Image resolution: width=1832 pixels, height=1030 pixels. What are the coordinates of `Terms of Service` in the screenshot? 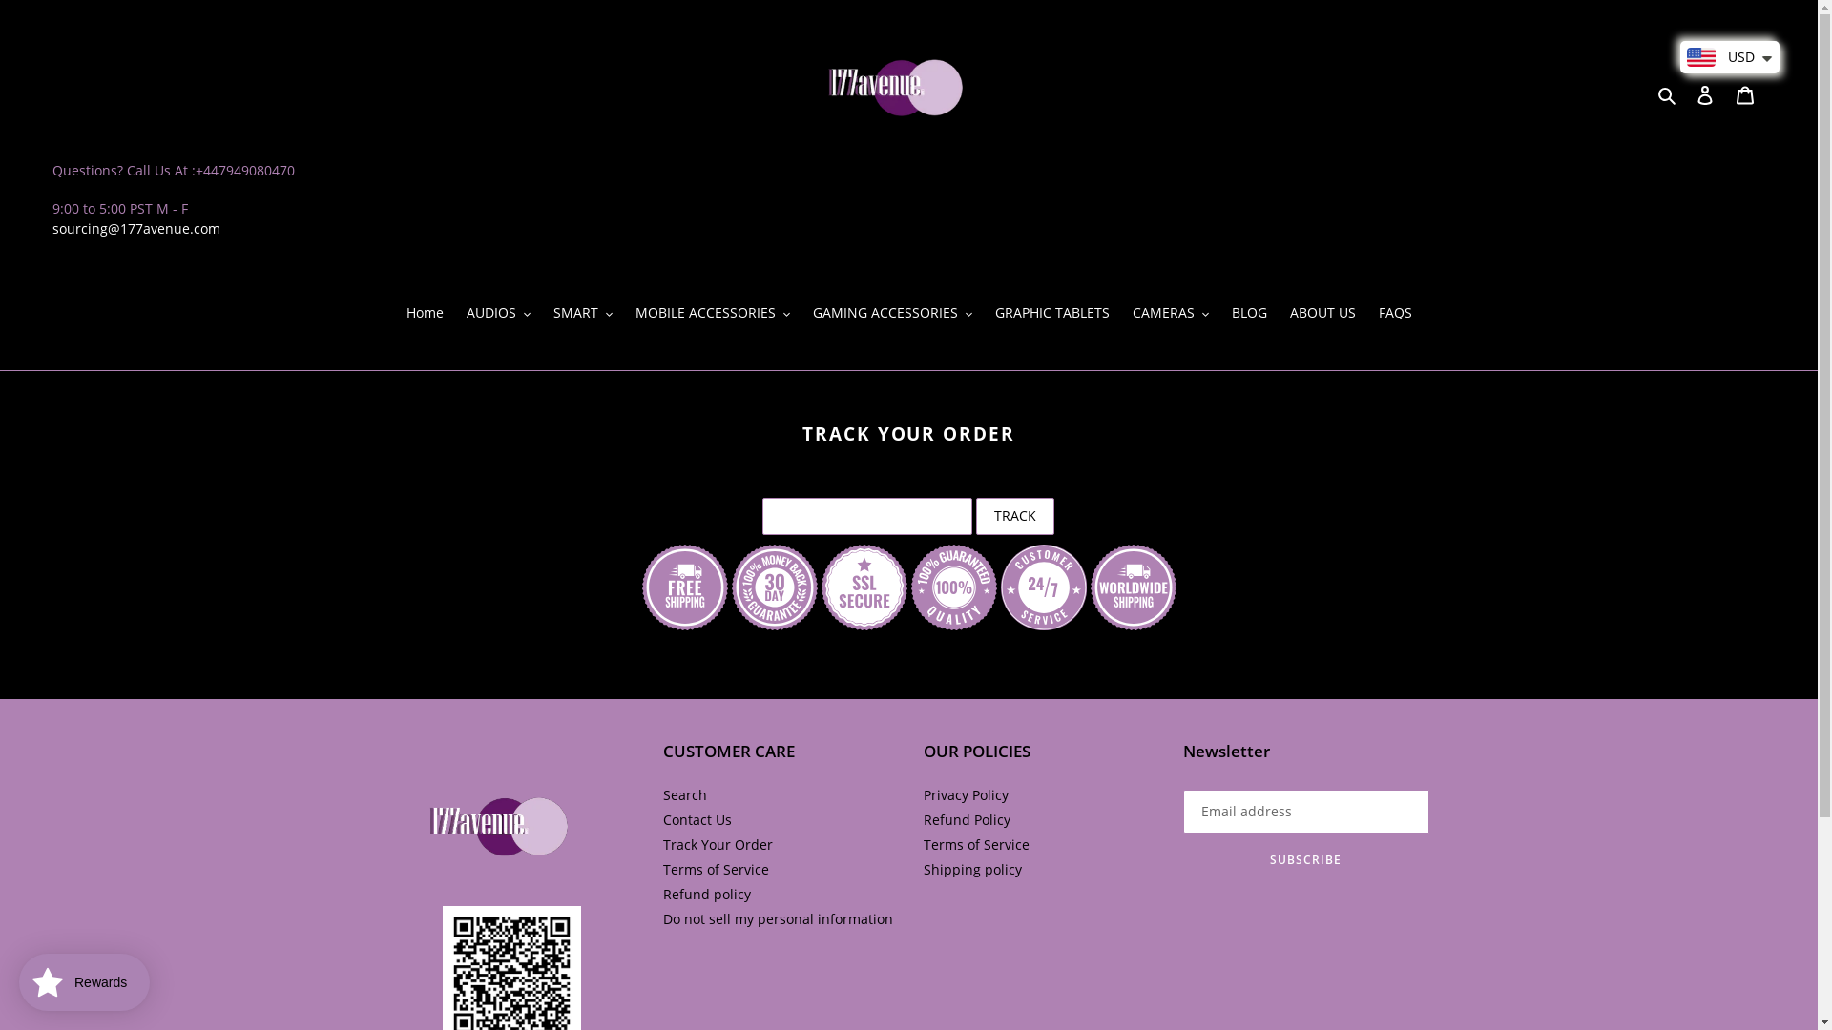 It's located at (716, 870).